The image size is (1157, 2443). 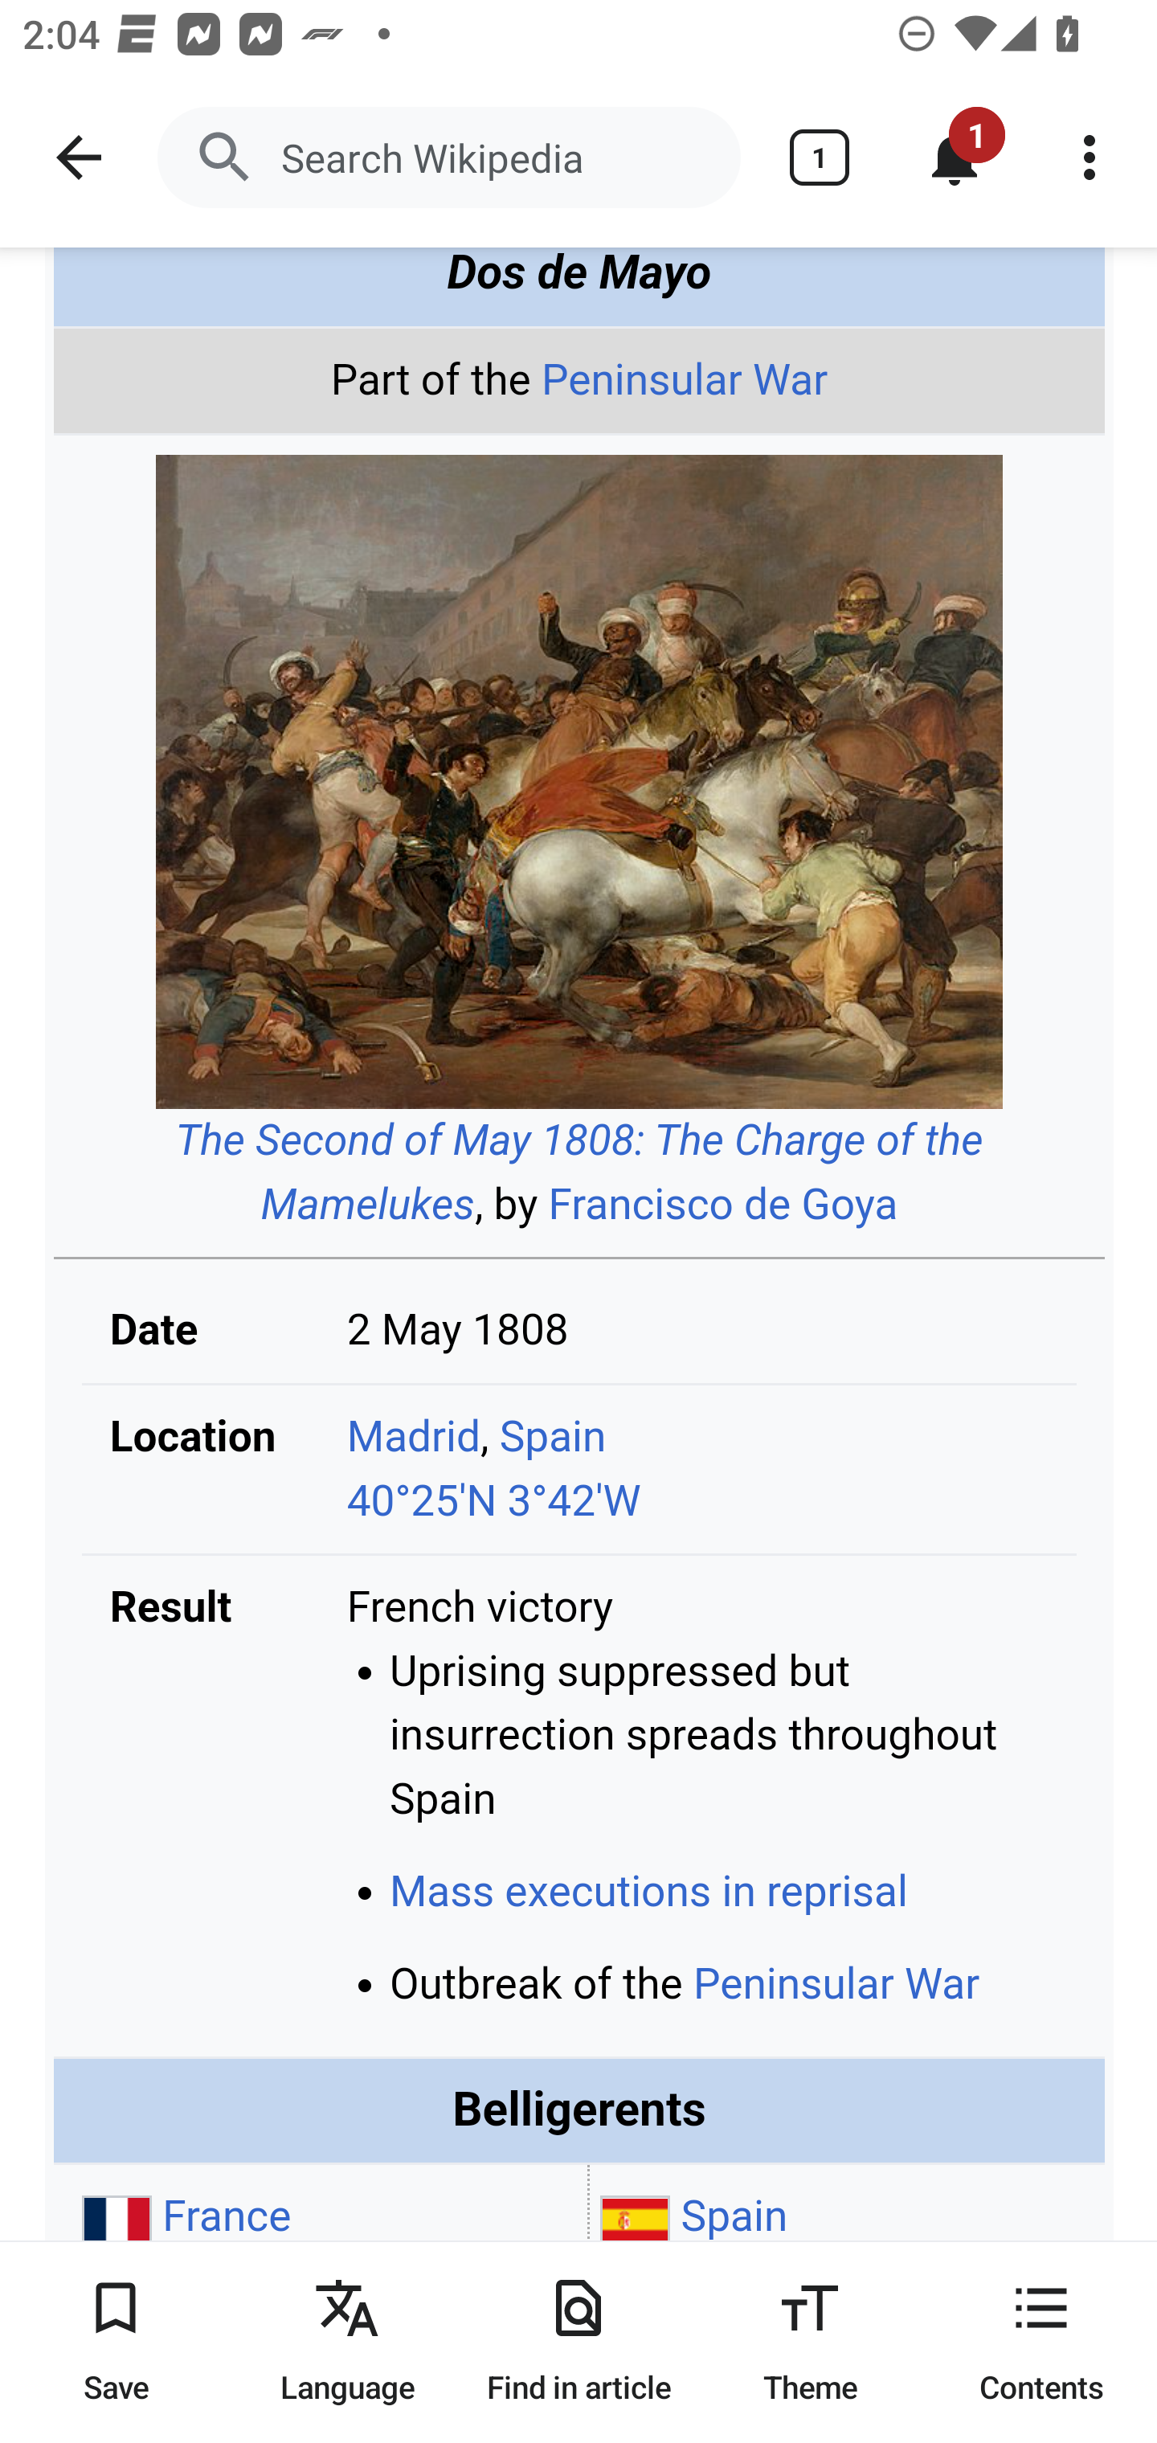 What do you see at coordinates (836, 1986) in the screenshot?
I see `Peninsular War` at bounding box center [836, 1986].